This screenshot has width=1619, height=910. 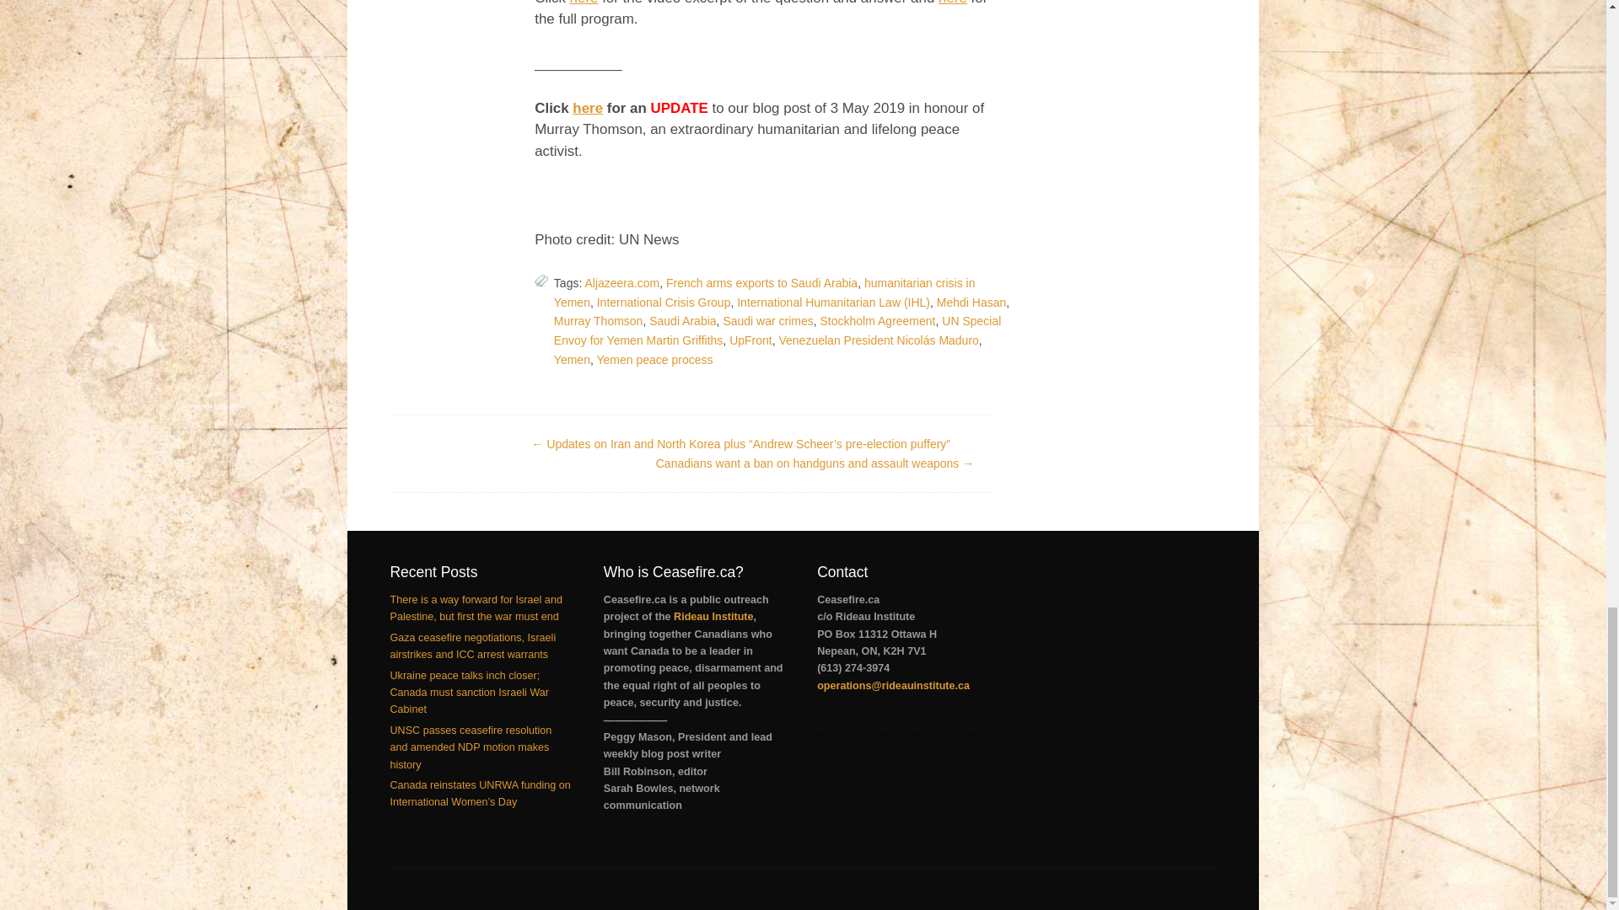 I want to click on Yemen, so click(x=572, y=360).